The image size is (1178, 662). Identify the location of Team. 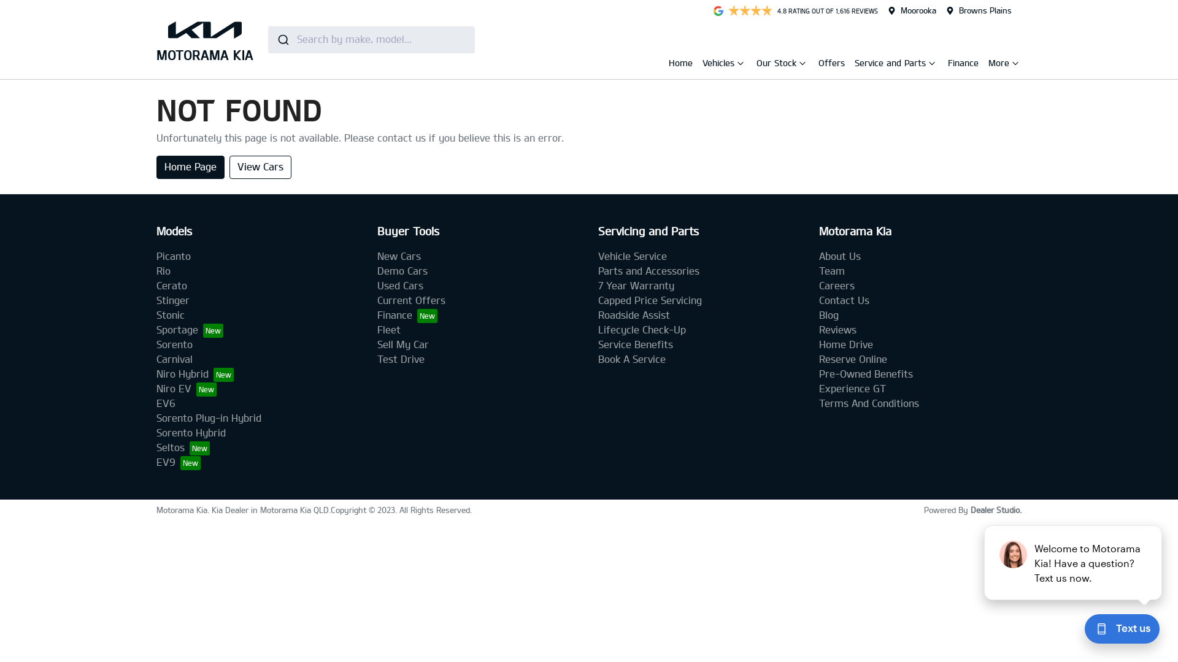
(832, 271).